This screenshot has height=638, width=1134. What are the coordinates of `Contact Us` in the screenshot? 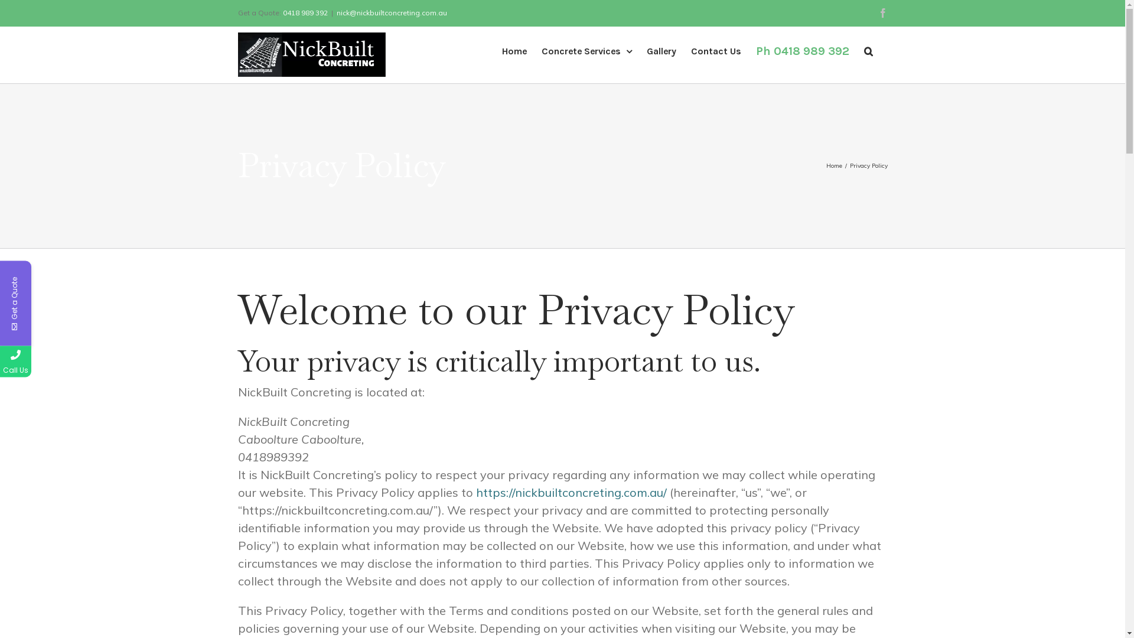 It's located at (716, 51).